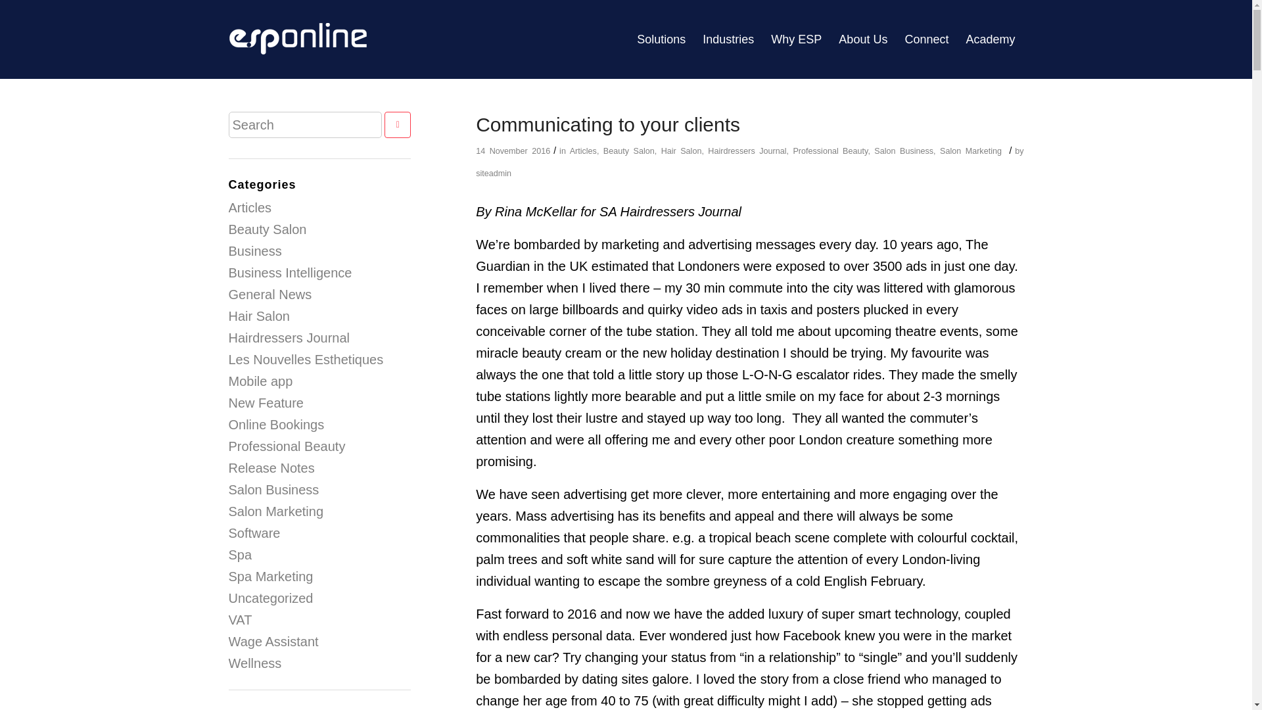 The width and height of the screenshot is (1262, 710). Describe the element at coordinates (661, 39) in the screenshot. I see `Solutions` at that location.